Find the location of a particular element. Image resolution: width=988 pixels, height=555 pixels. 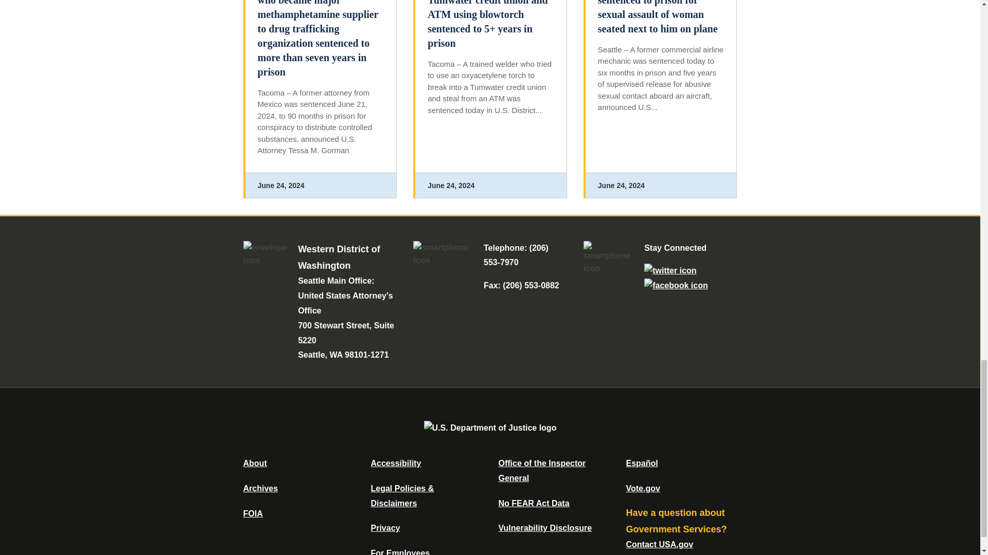

Office of Information Policy is located at coordinates (253, 513).